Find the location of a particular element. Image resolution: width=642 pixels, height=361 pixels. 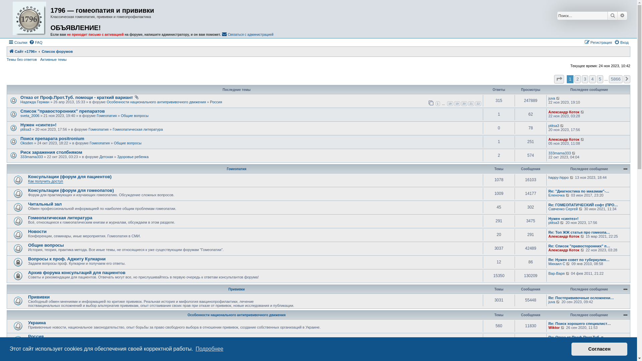

juva is located at coordinates (552, 302).